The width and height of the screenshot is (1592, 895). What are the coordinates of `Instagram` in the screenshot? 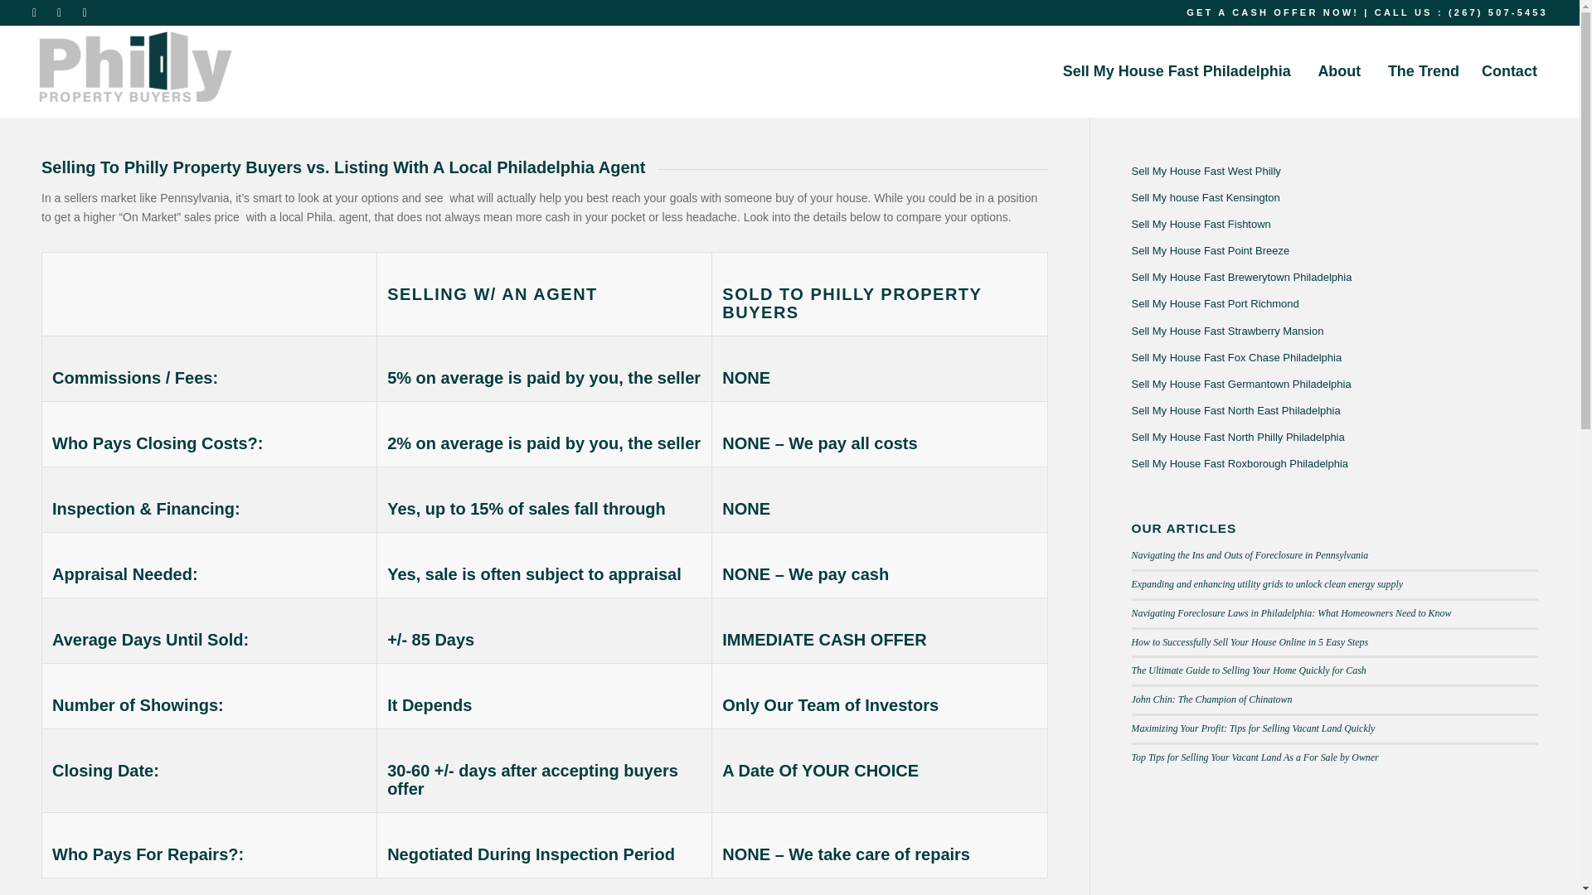 It's located at (86, 12).